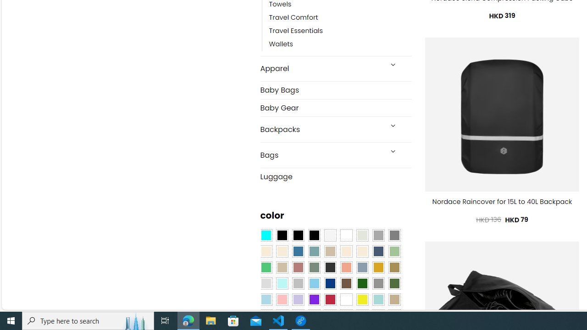 The height and width of the screenshot is (330, 587). Describe the element at coordinates (314, 299) in the screenshot. I see `Purple` at that location.